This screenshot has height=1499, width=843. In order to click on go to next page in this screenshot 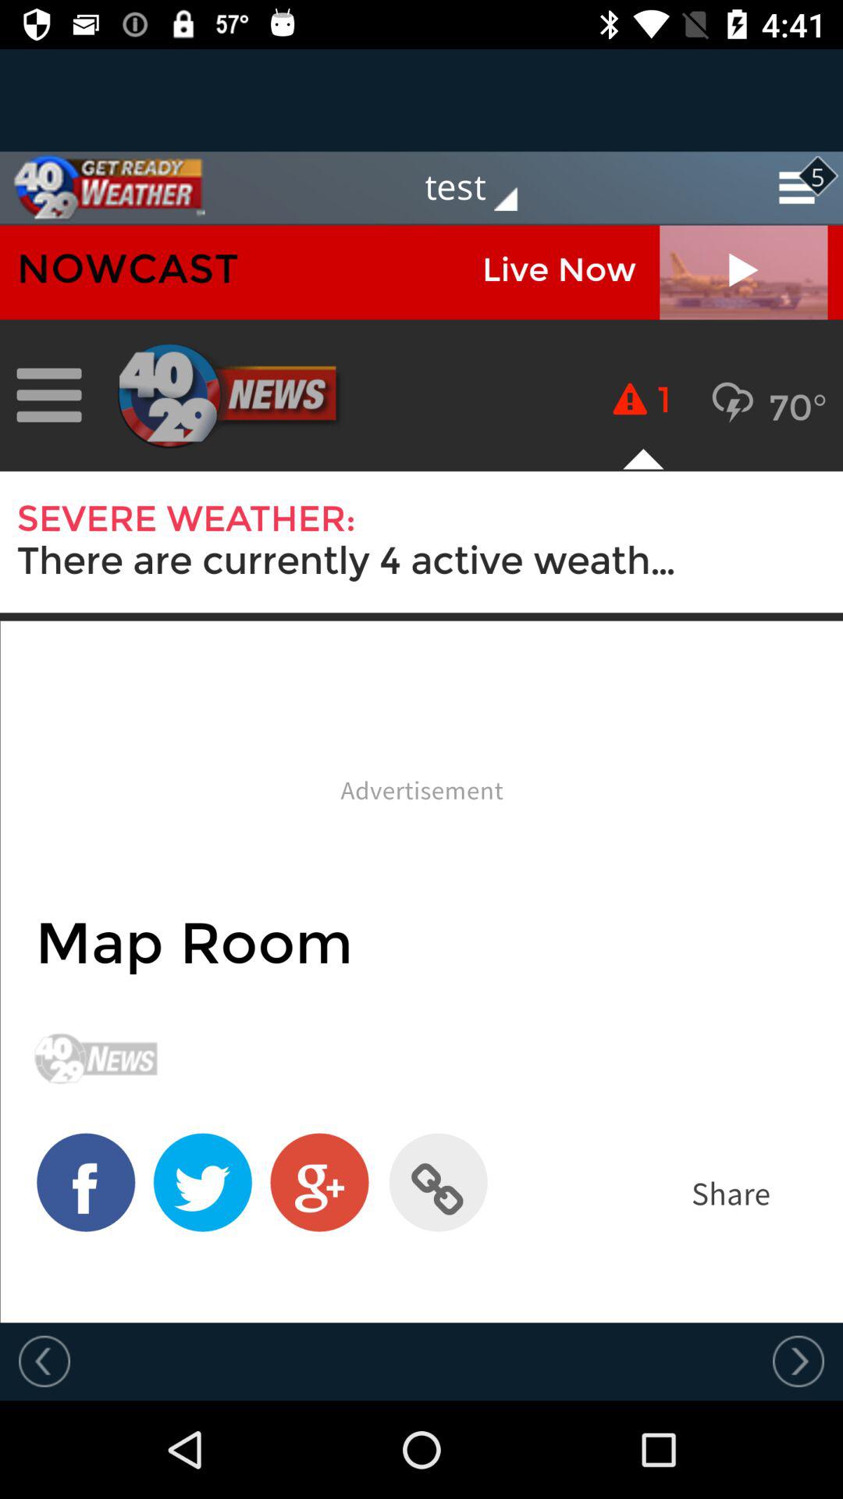, I will do `click(799, 1361)`.